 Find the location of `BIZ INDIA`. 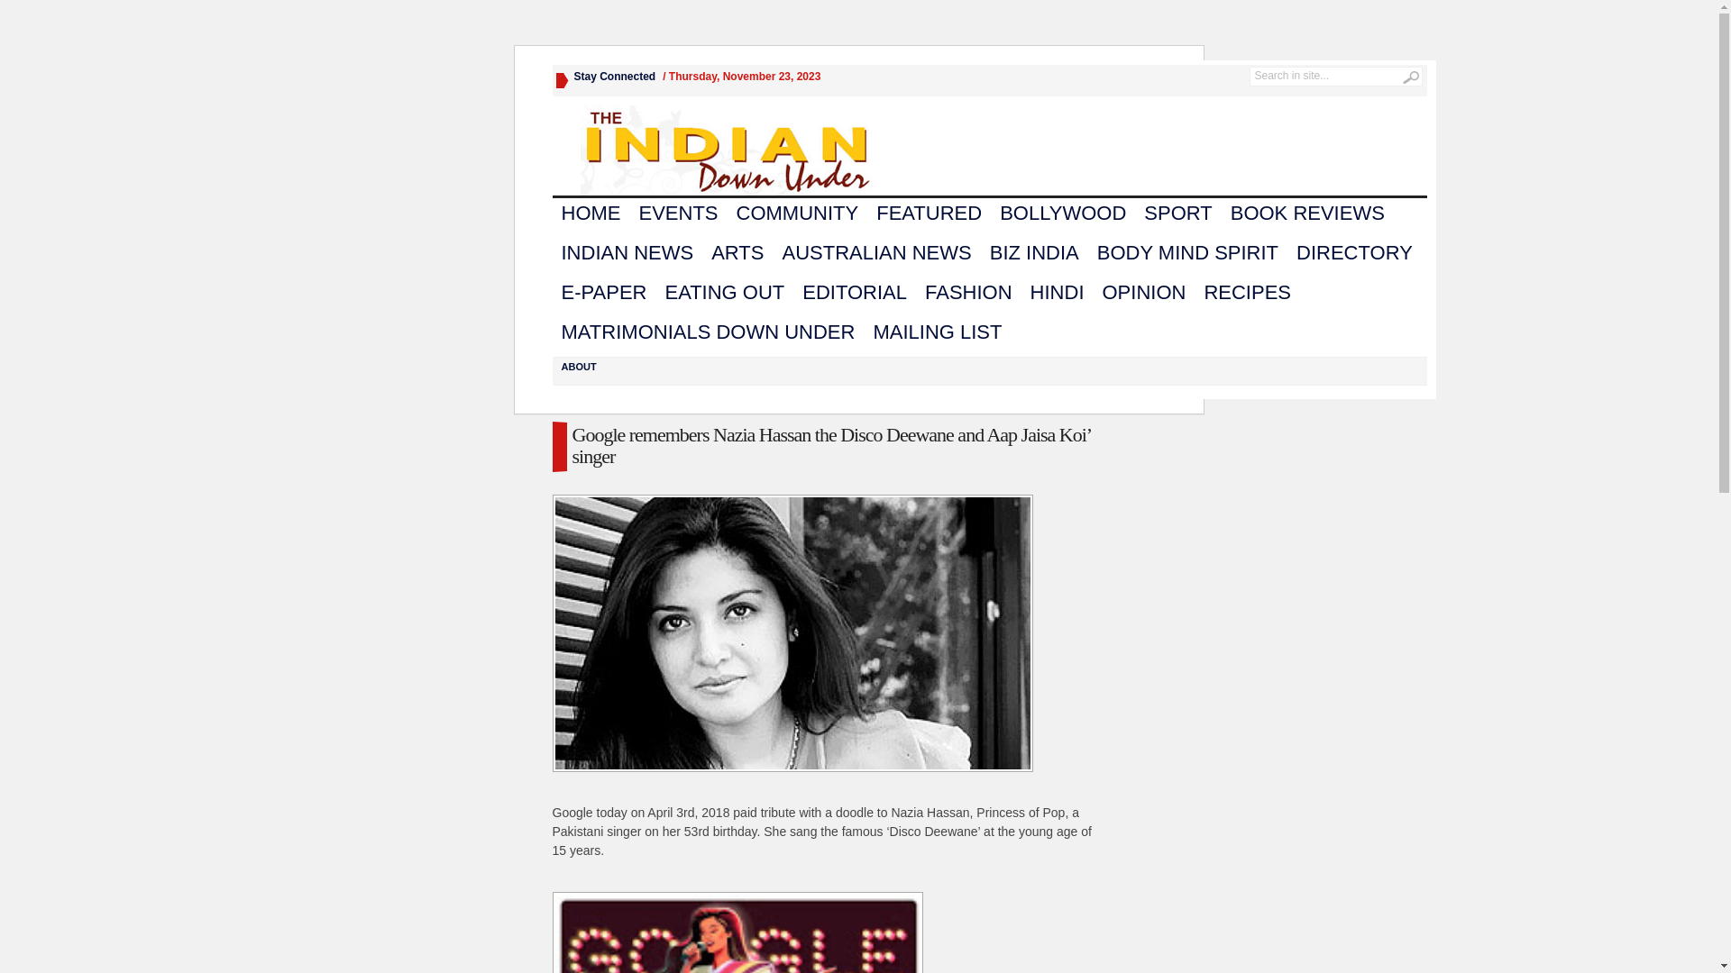

BIZ INDIA is located at coordinates (1035, 253).